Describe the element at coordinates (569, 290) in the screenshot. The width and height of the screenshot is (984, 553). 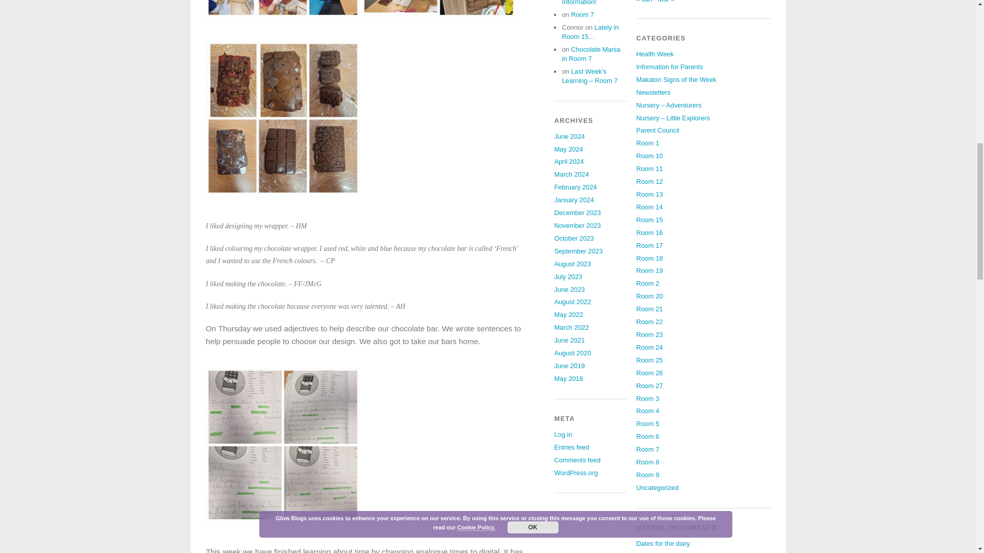
I see `June 2023` at that location.